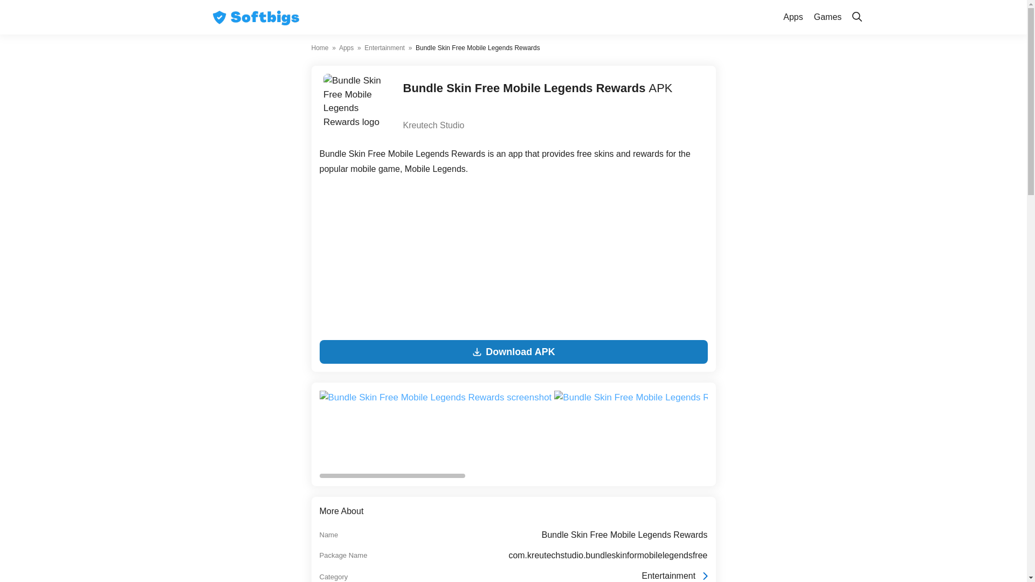 The width and height of the screenshot is (1035, 582). What do you see at coordinates (320, 48) in the screenshot?
I see `Home` at bounding box center [320, 48].